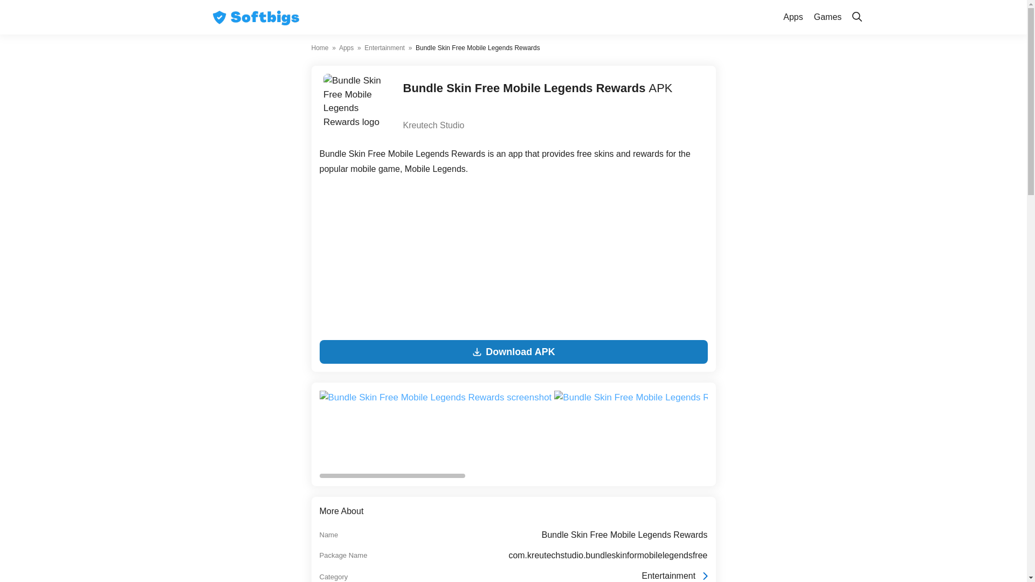 The width and height of the screenshot is (1035, 582). What do you see at coordinates (320, 48) in the screenshot?
I see `Home` at bounding box center [320, 48].